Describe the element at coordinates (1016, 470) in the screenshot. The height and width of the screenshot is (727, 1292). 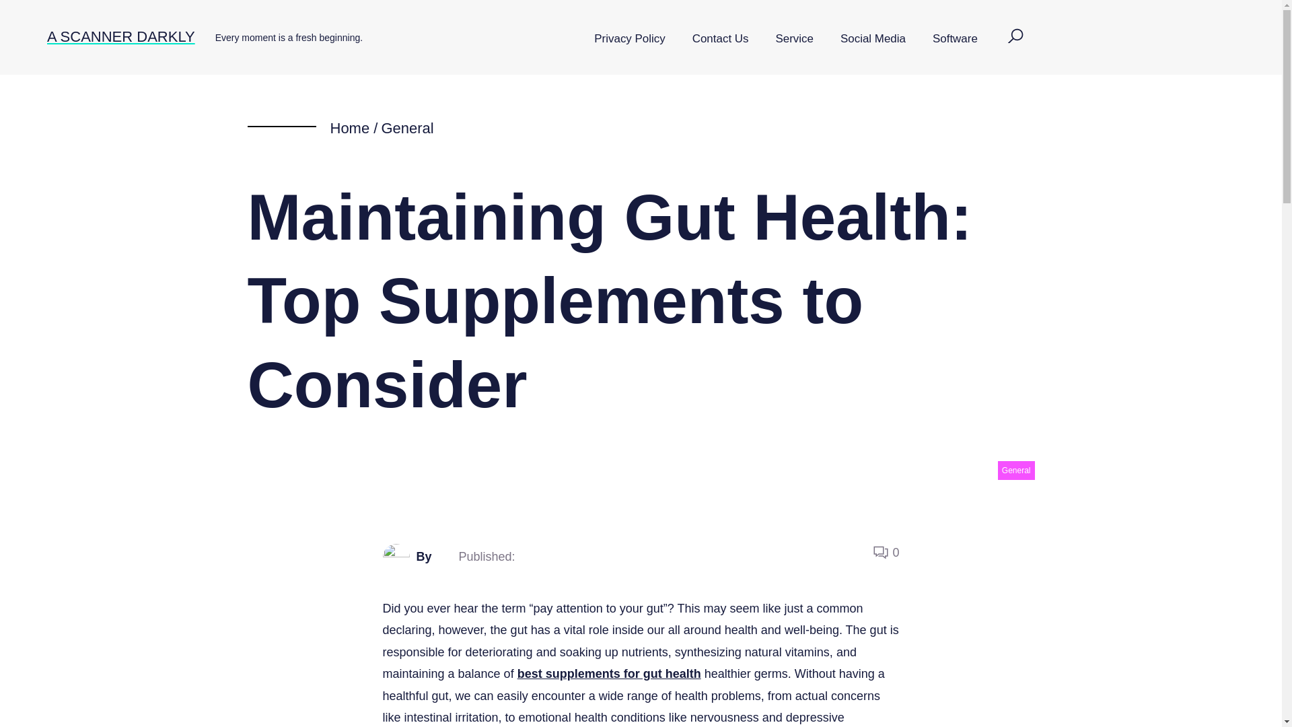
I see `General` at that location.